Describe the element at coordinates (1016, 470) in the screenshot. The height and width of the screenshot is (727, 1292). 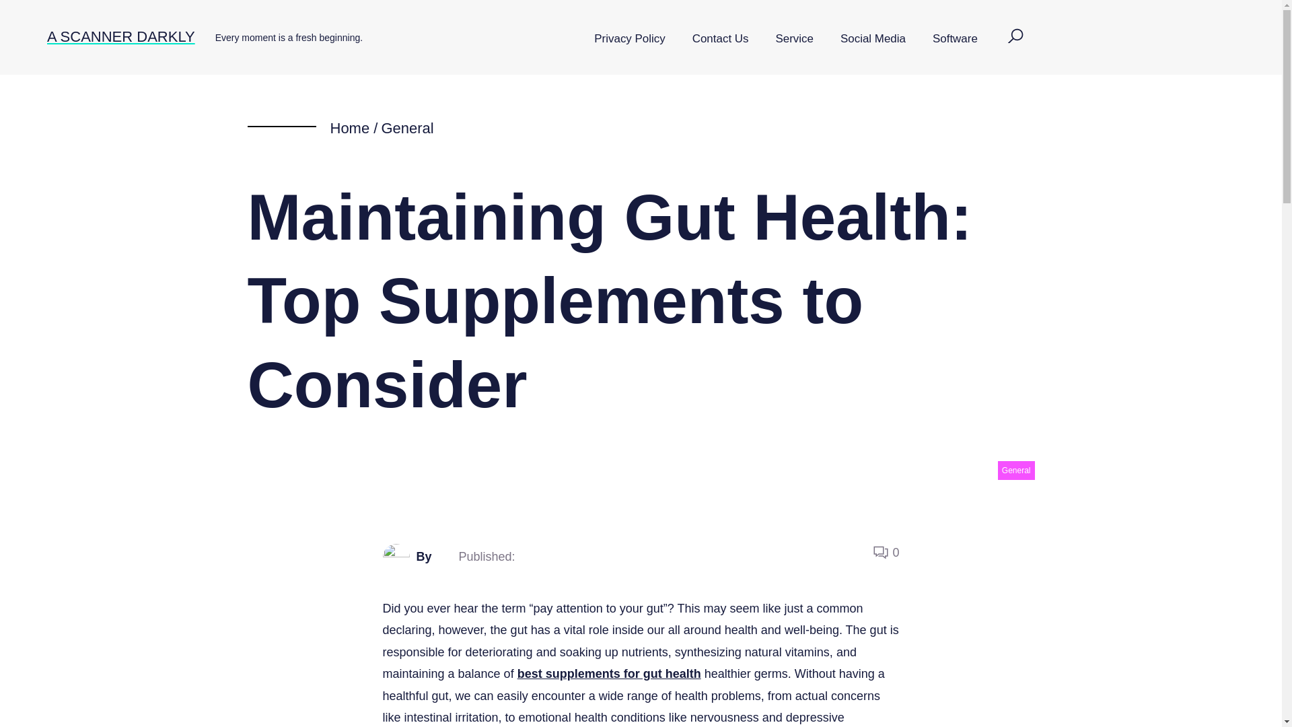
I see `General` at that location.